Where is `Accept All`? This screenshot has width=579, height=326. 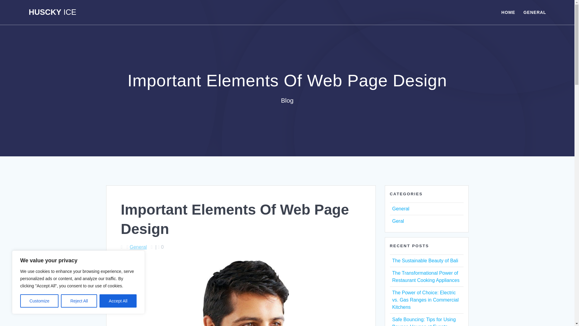
Accept All is located at coordinates (118, 301).